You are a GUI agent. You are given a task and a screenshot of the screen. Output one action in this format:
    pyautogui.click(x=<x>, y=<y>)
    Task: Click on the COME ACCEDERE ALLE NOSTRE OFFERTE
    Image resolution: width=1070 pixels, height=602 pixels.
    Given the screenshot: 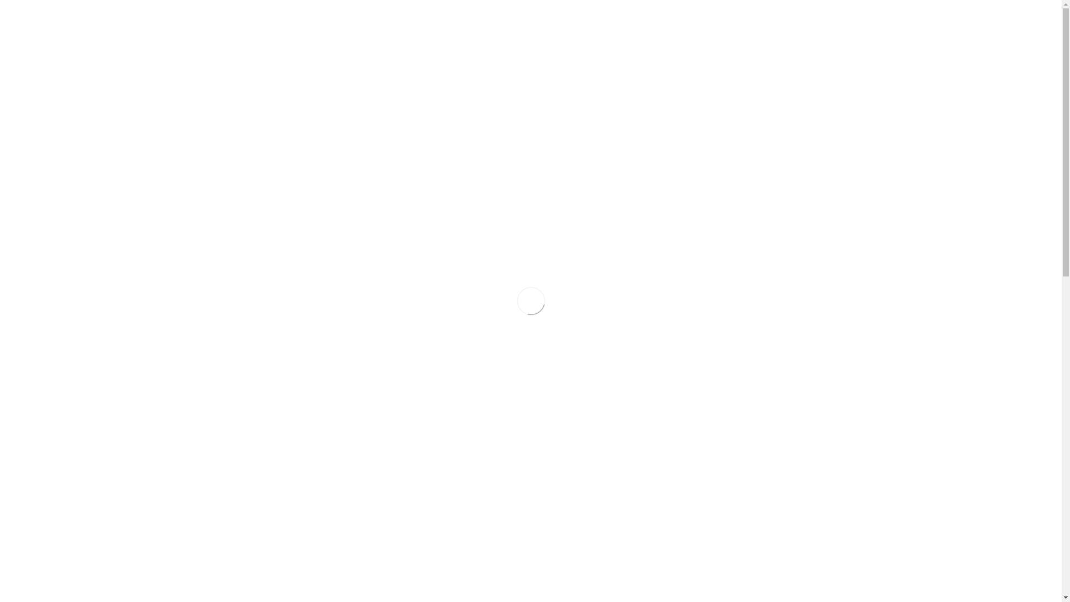 What is the action you would take?
    pyautogui.click(x=771, y=234)
    